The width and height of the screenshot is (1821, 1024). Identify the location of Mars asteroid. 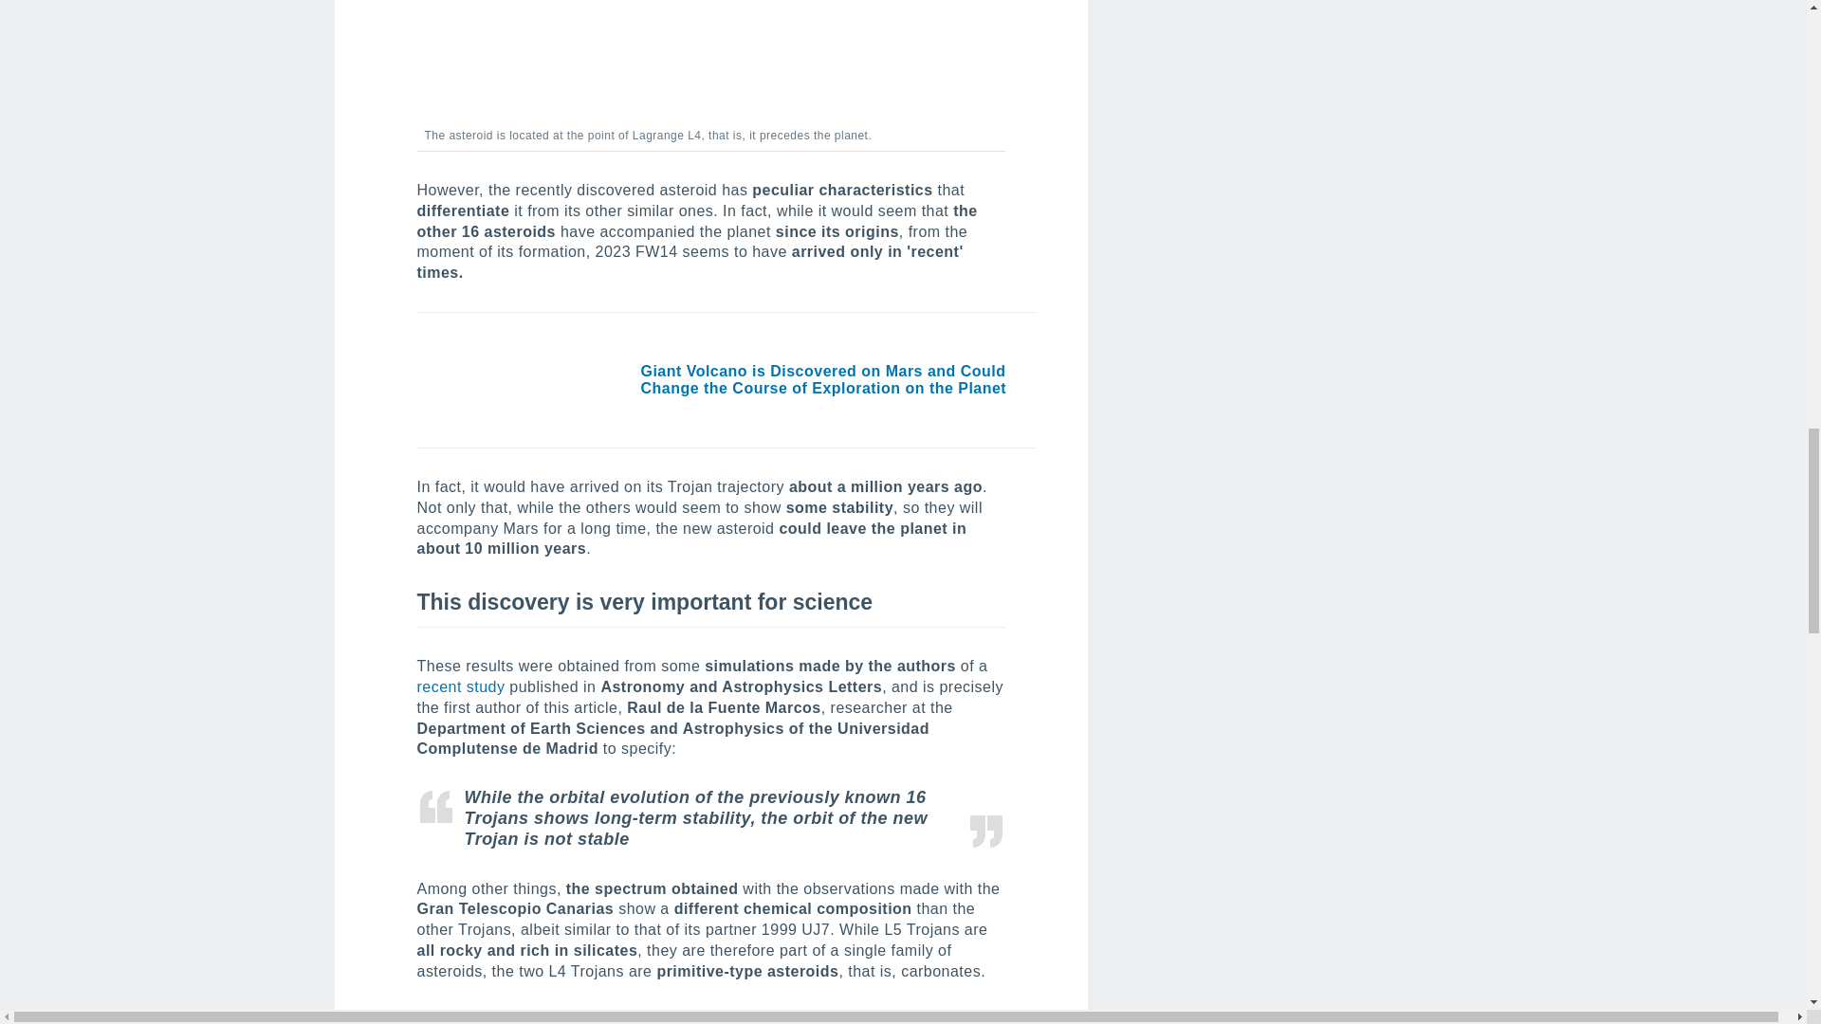
(710, 61).